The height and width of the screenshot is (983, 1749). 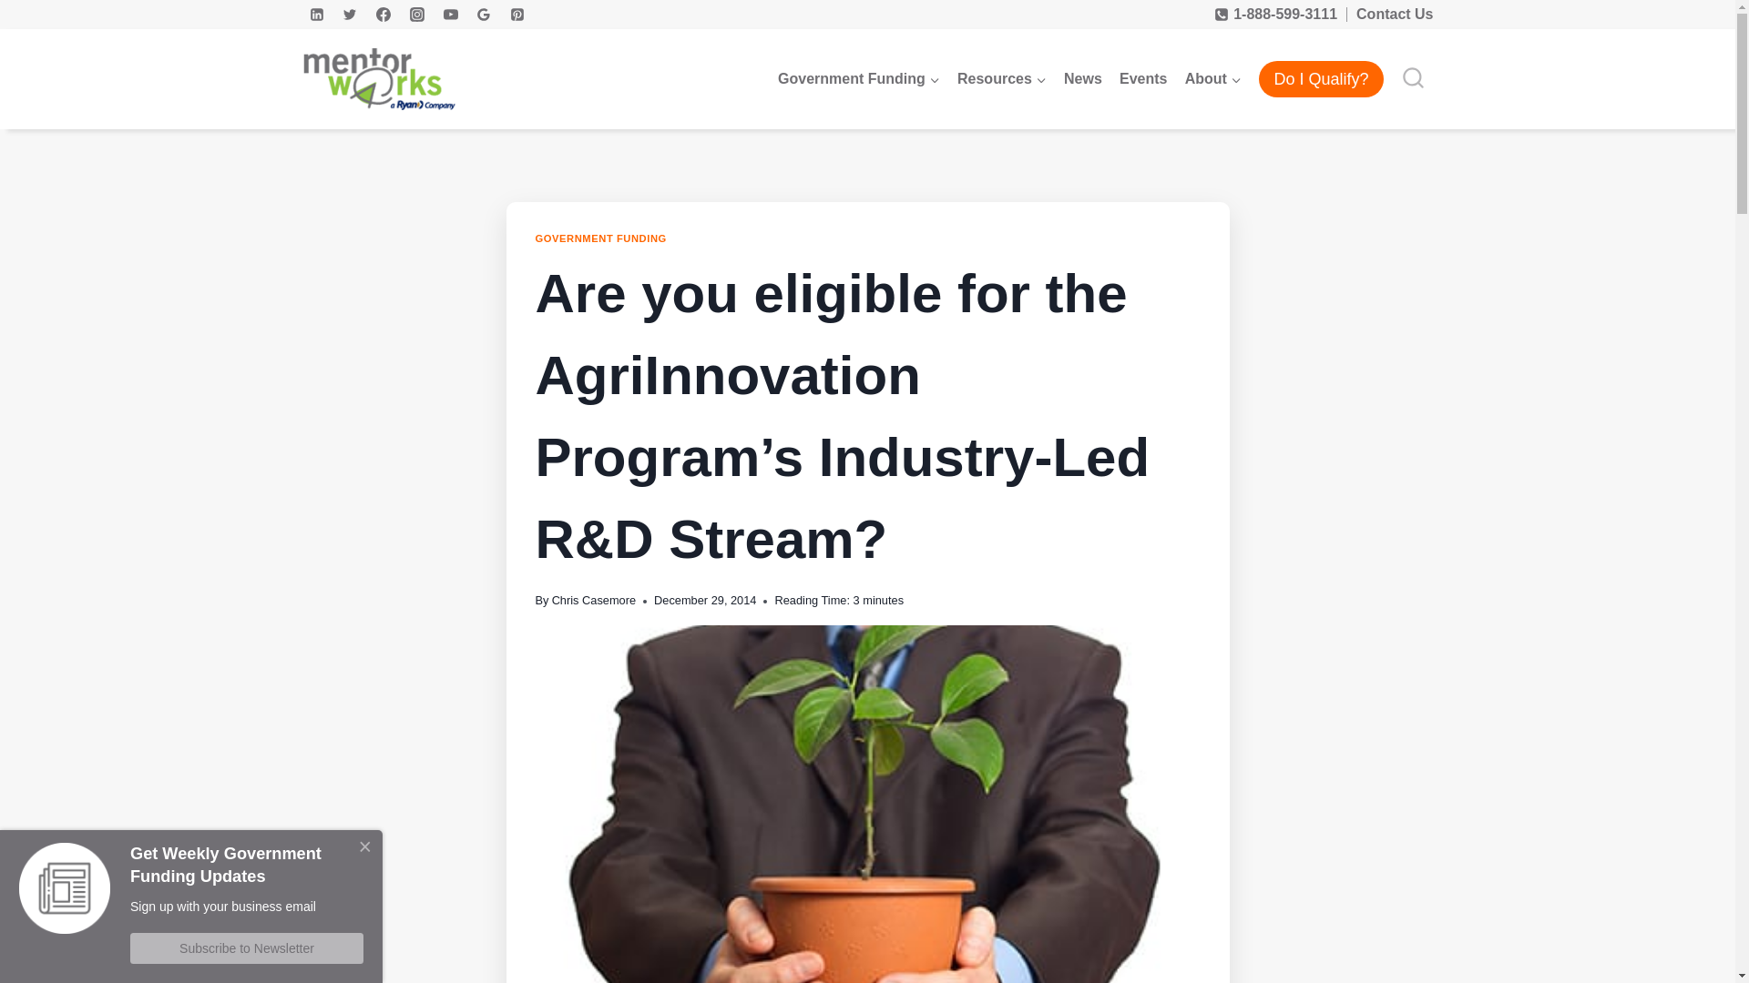 What do you see at coordinates (1082, 79) in the screenshot?
I see `News` at bounding box center [1082, 79].